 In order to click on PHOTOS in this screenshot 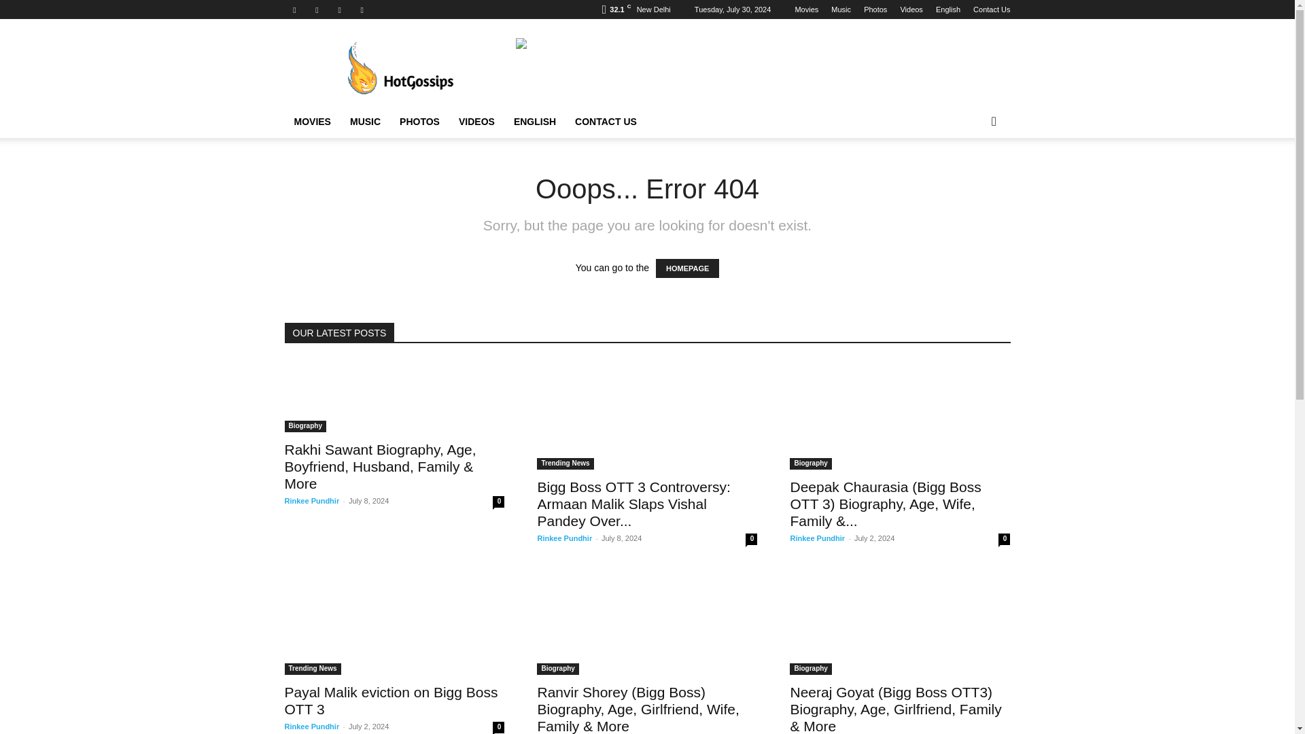, I will do `click(419, 122)`.